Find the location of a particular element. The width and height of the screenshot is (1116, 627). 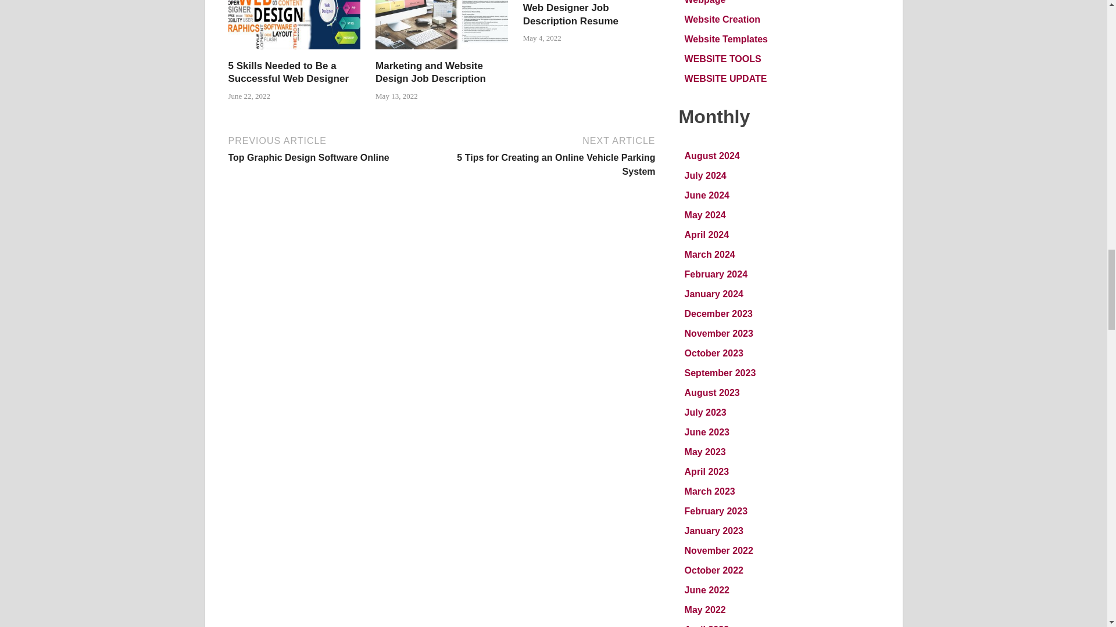

Web Designer Job Description Resume is located at coordinates (571, 14).